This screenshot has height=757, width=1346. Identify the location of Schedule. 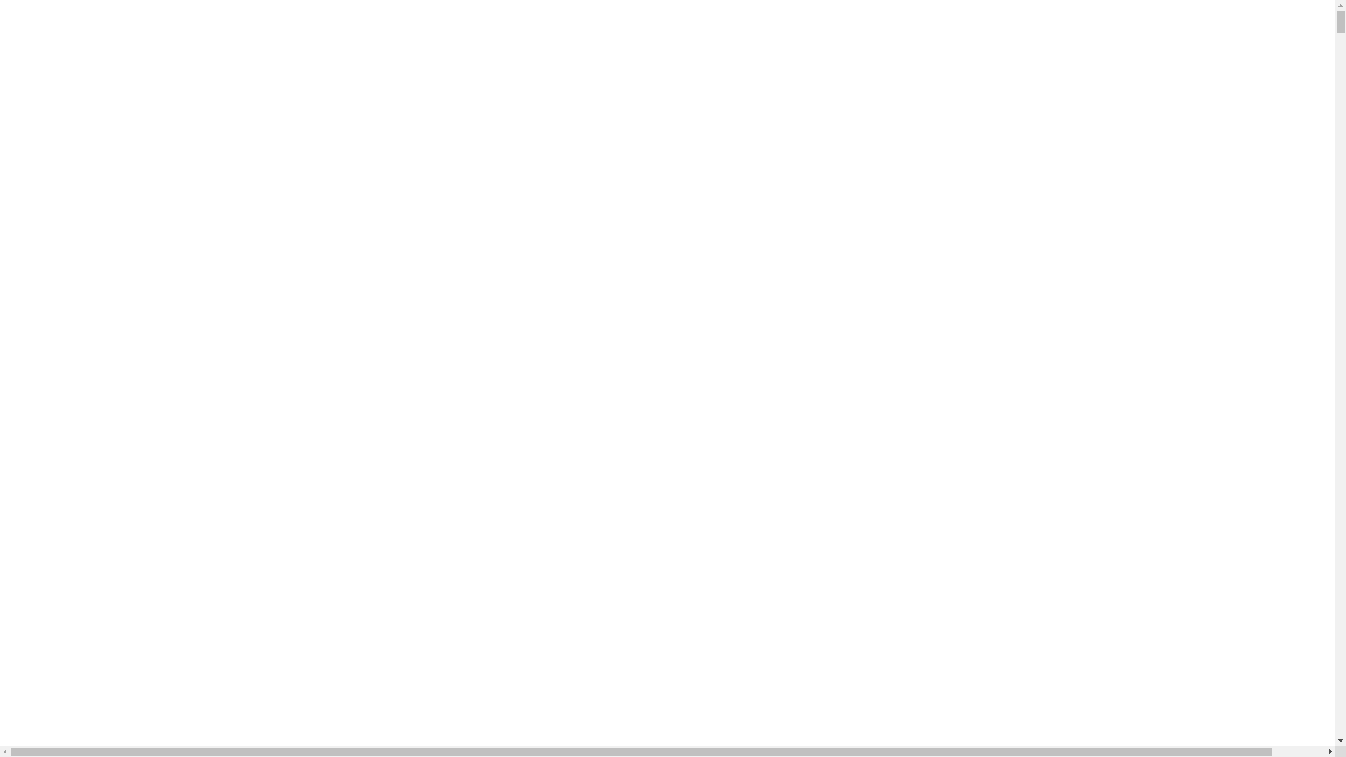
(79, 93).